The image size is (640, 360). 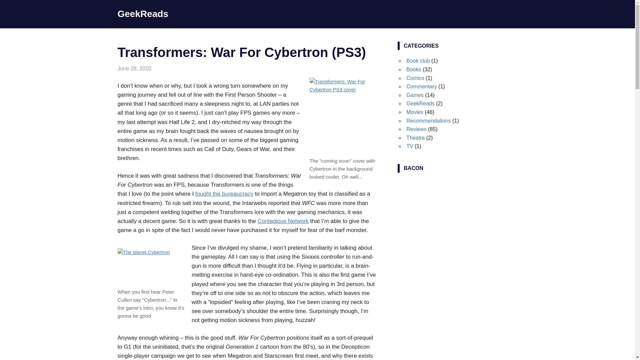 What do you see at coordinates (415, 78) in the screenshot?
I see `Comics` at bounding box center [415, 78].